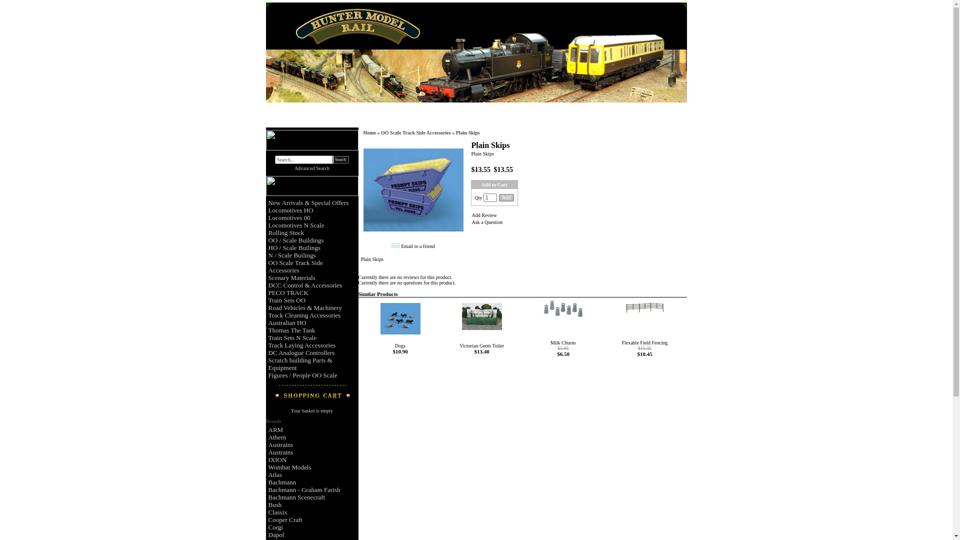 The width and height of the screenshot is (960, 540). I want to click on Email to a friend, so click(418, 246).